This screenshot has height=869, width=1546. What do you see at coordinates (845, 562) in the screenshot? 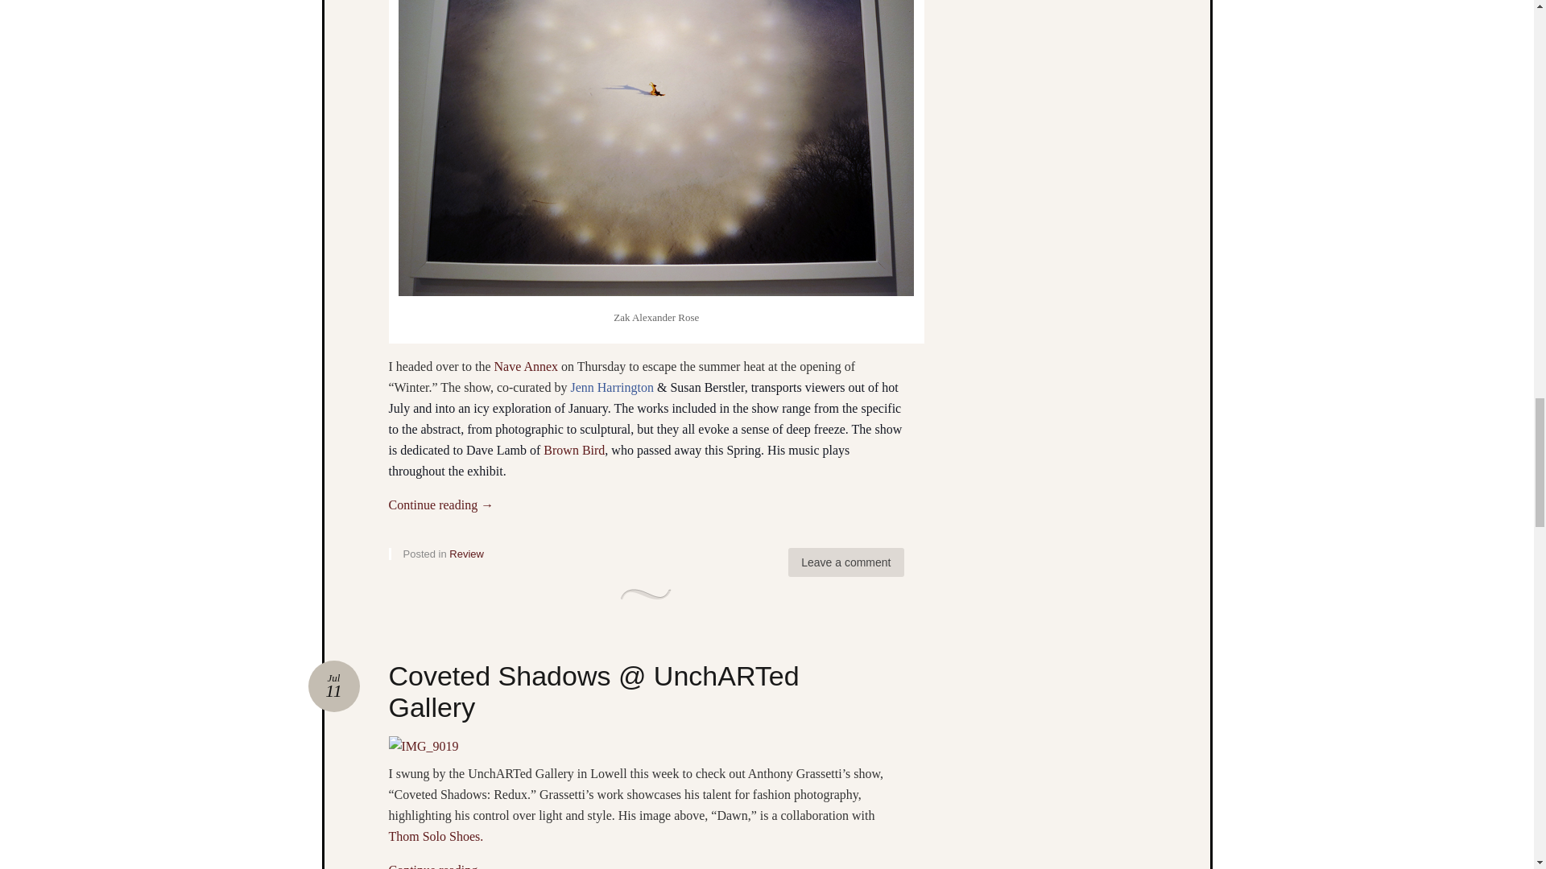
I see `Leave a comment` at bounding box center [845, 562].